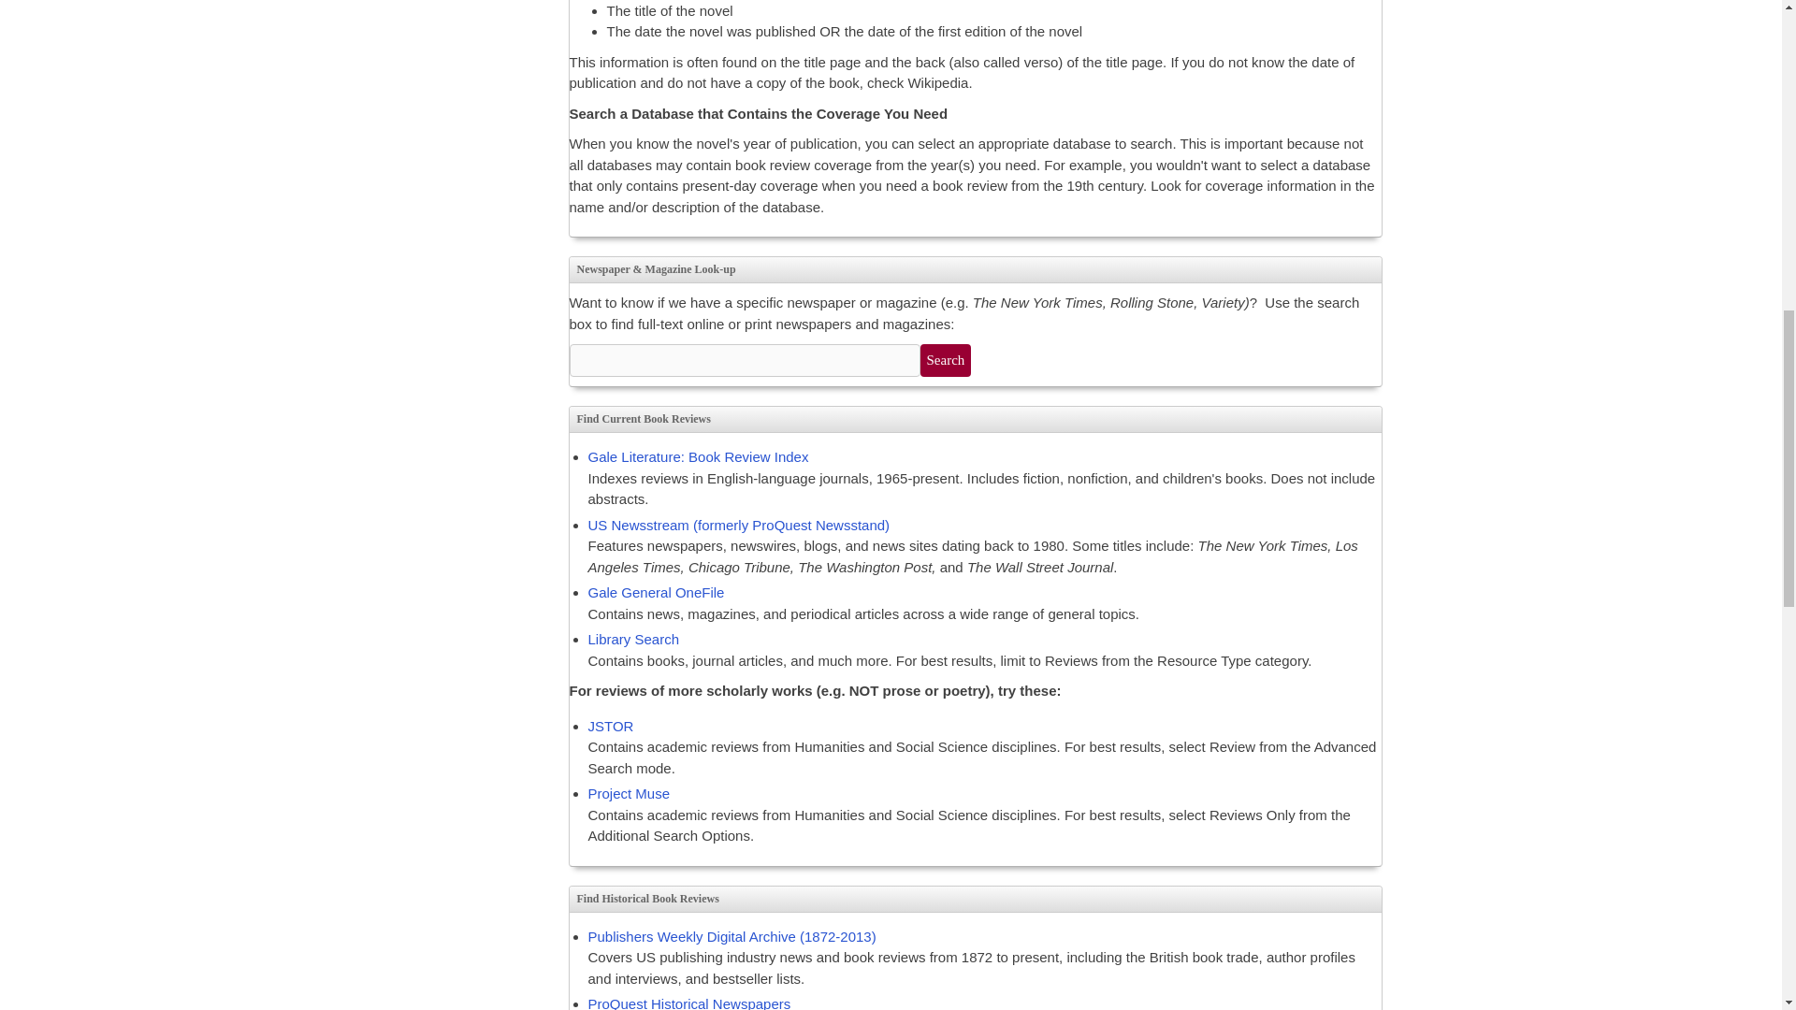 This screenshot has height=1010, width=1796. What do you see at coordinates (698, 456) in the screenshot?
I see `Gale Literature: Book Review Index` at bounding box center [698, 456].